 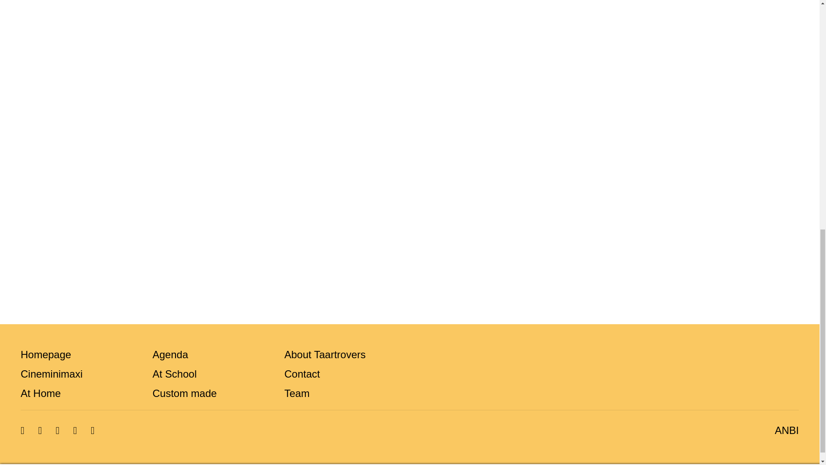 What do you see at coordinates (46, 355) in the screenshot?
I see `Homepage` at bounding box center [46, 355].